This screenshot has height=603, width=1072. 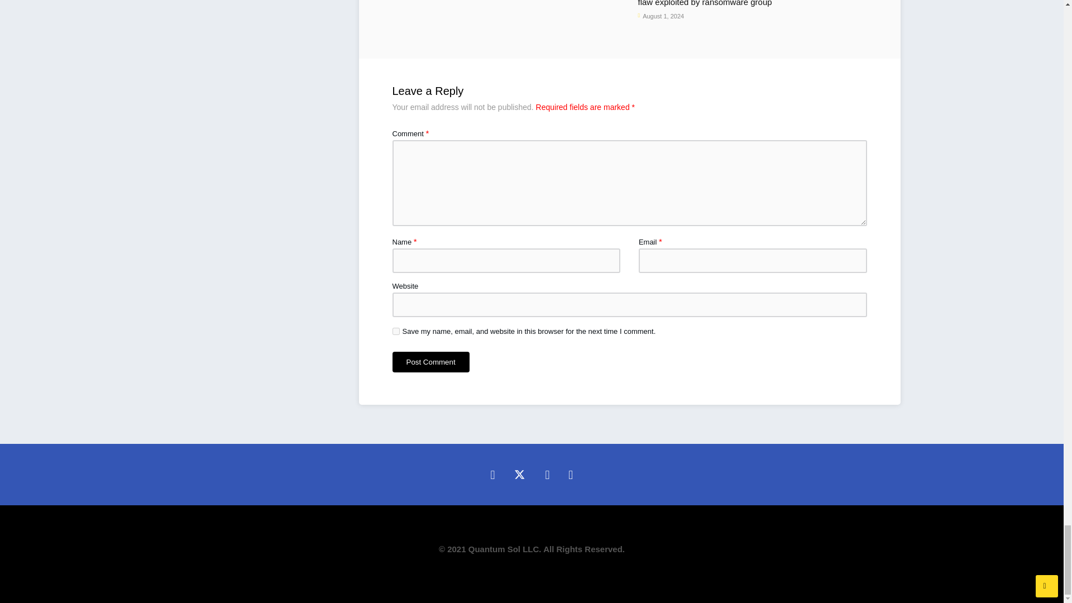 What do you see at coordinates (430, 362) in the screenshot?
I see `Post Comment` at bounding box center [430, 362].